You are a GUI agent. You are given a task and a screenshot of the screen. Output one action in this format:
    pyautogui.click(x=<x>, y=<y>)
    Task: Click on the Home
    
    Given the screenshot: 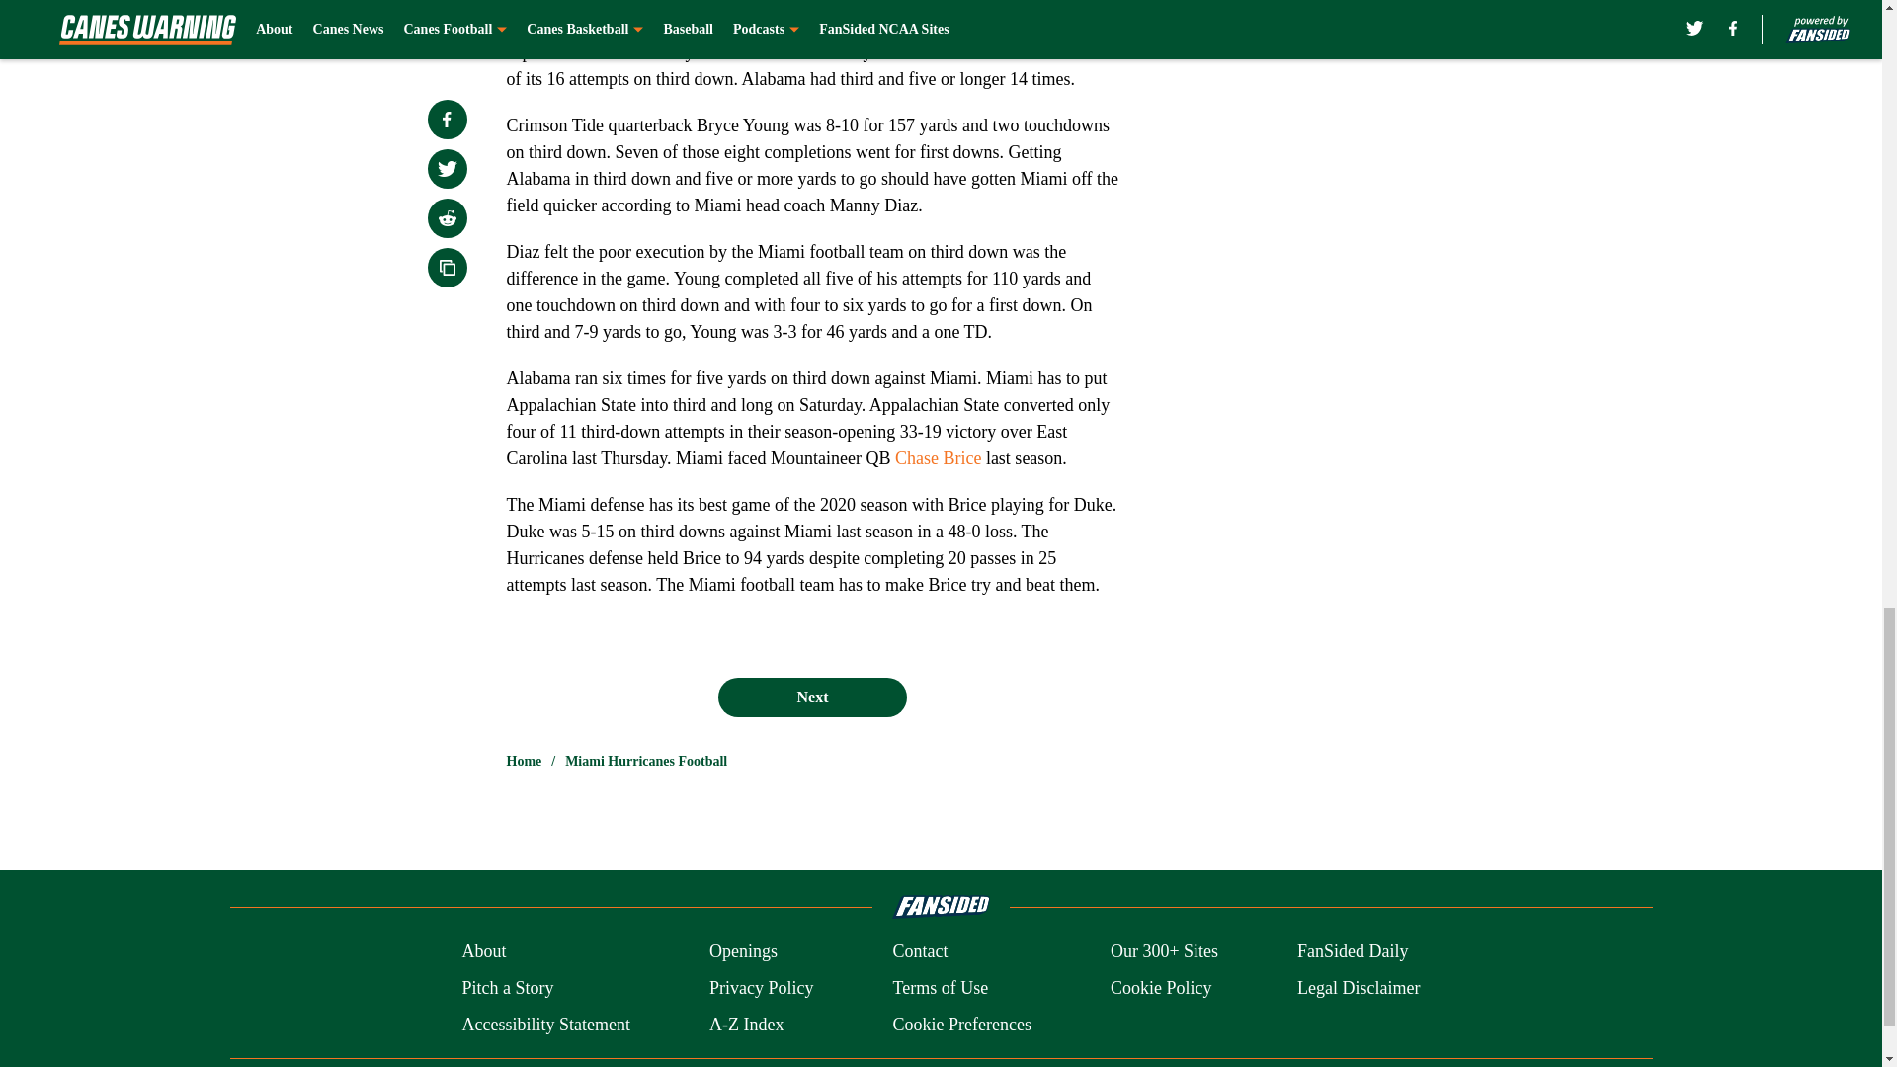 What is the action you would take?
    pyautogui.click(x=524, y=761)
    